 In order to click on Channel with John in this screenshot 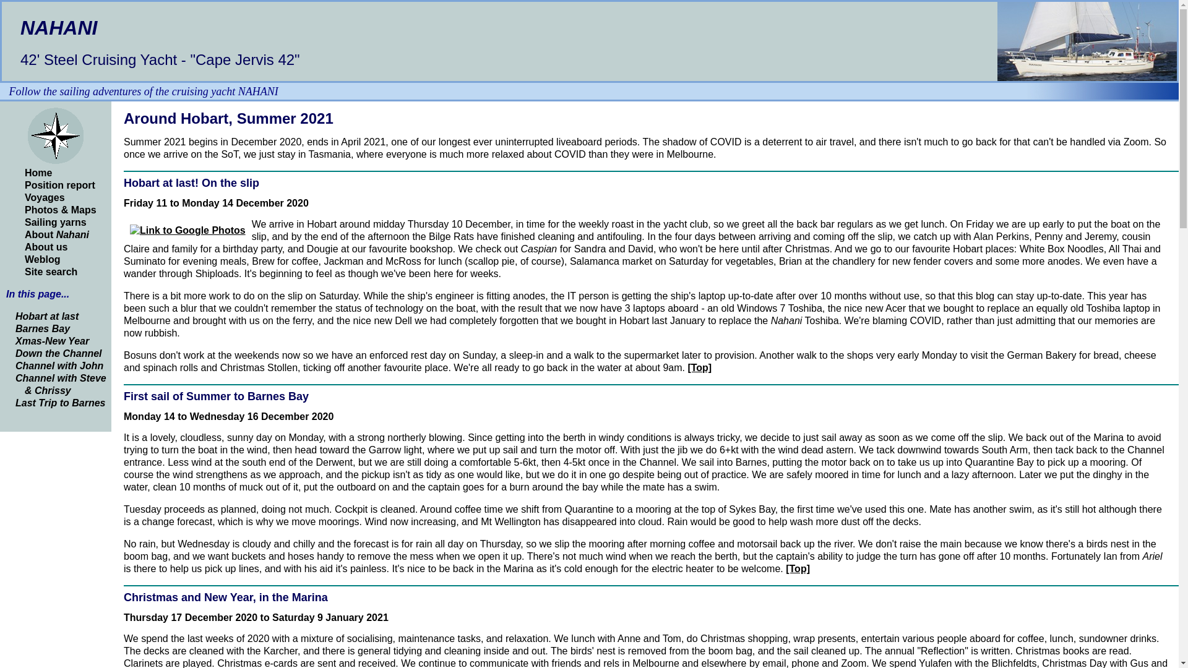, I will do `click(59, 366)`.